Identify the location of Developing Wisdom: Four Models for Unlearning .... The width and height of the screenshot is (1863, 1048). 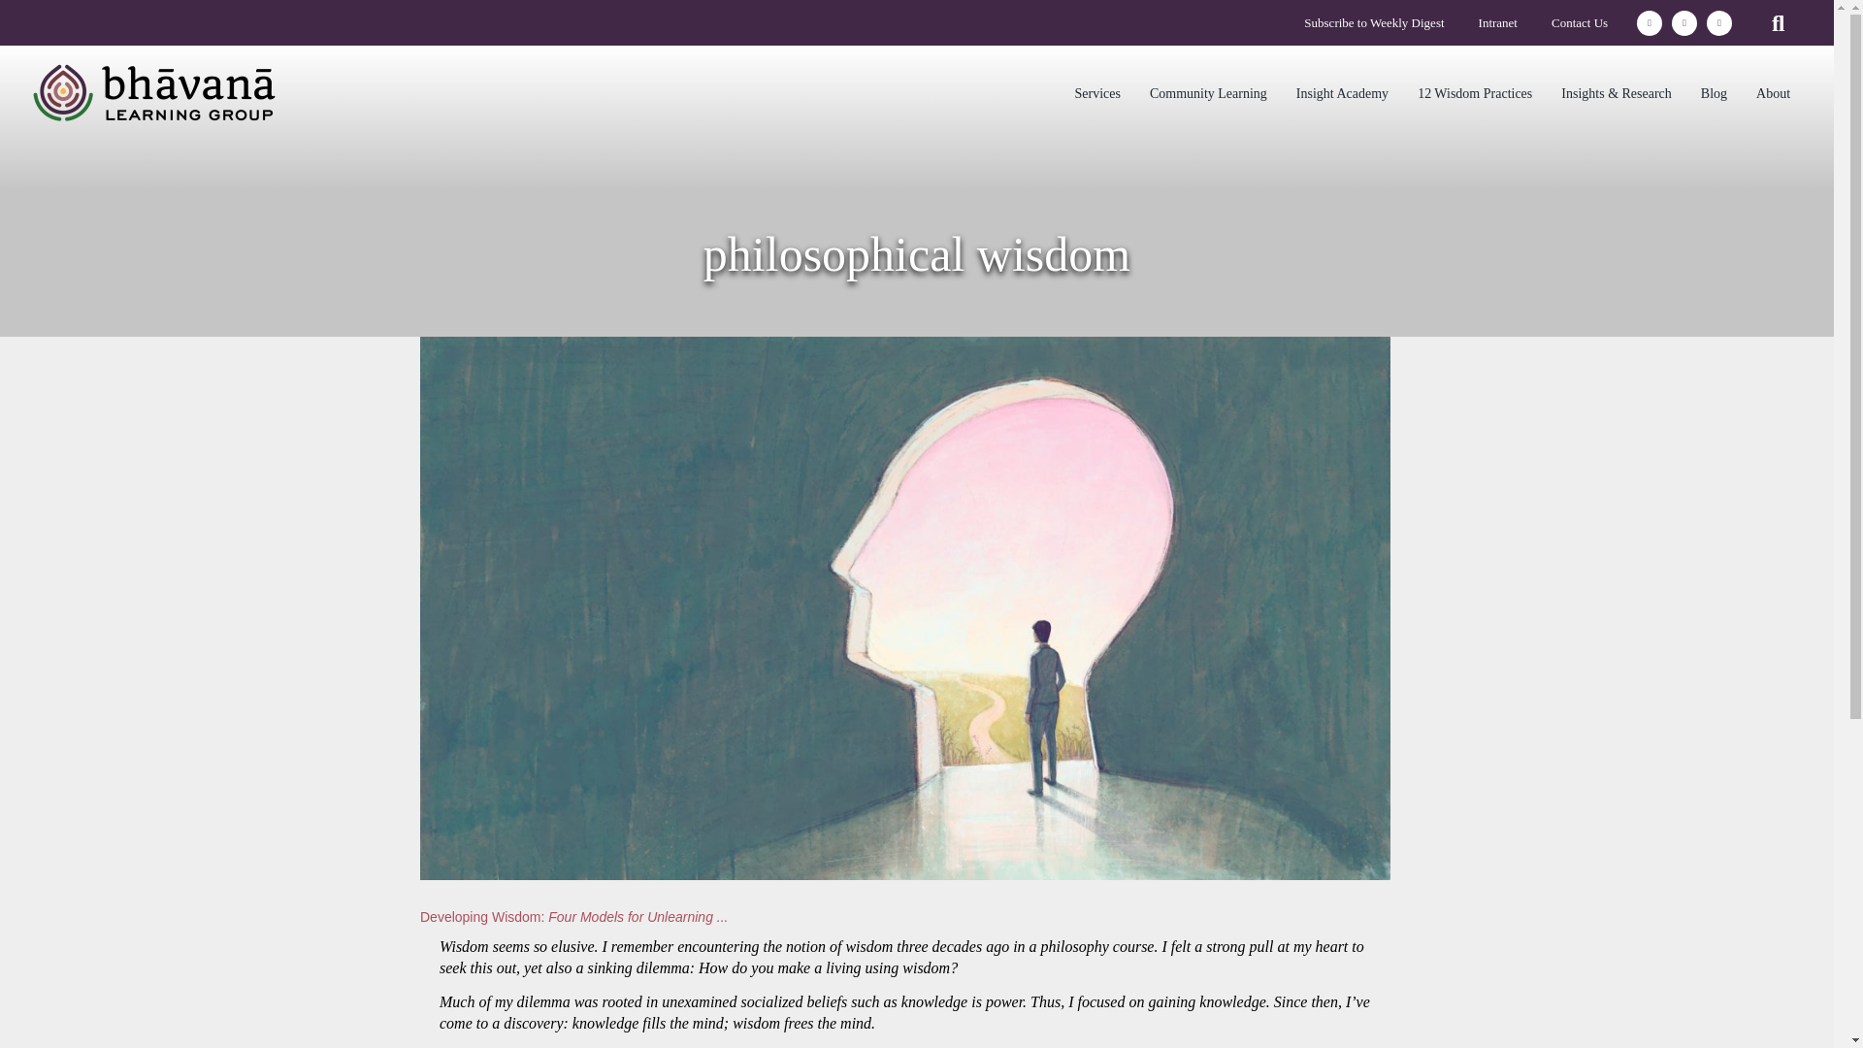
(574, 916).